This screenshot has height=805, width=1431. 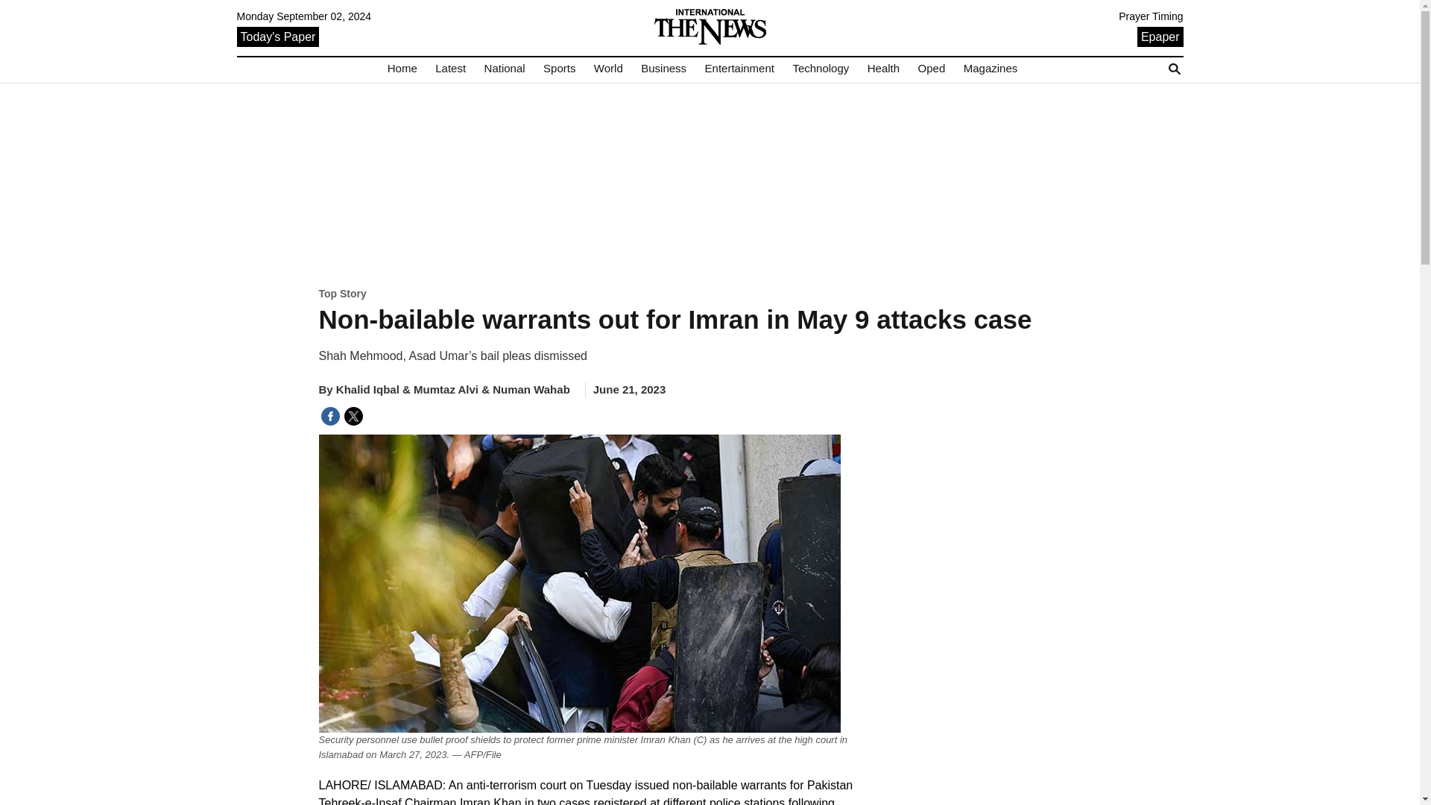 I want to click on Entertainment, so click(x=739, y=69).